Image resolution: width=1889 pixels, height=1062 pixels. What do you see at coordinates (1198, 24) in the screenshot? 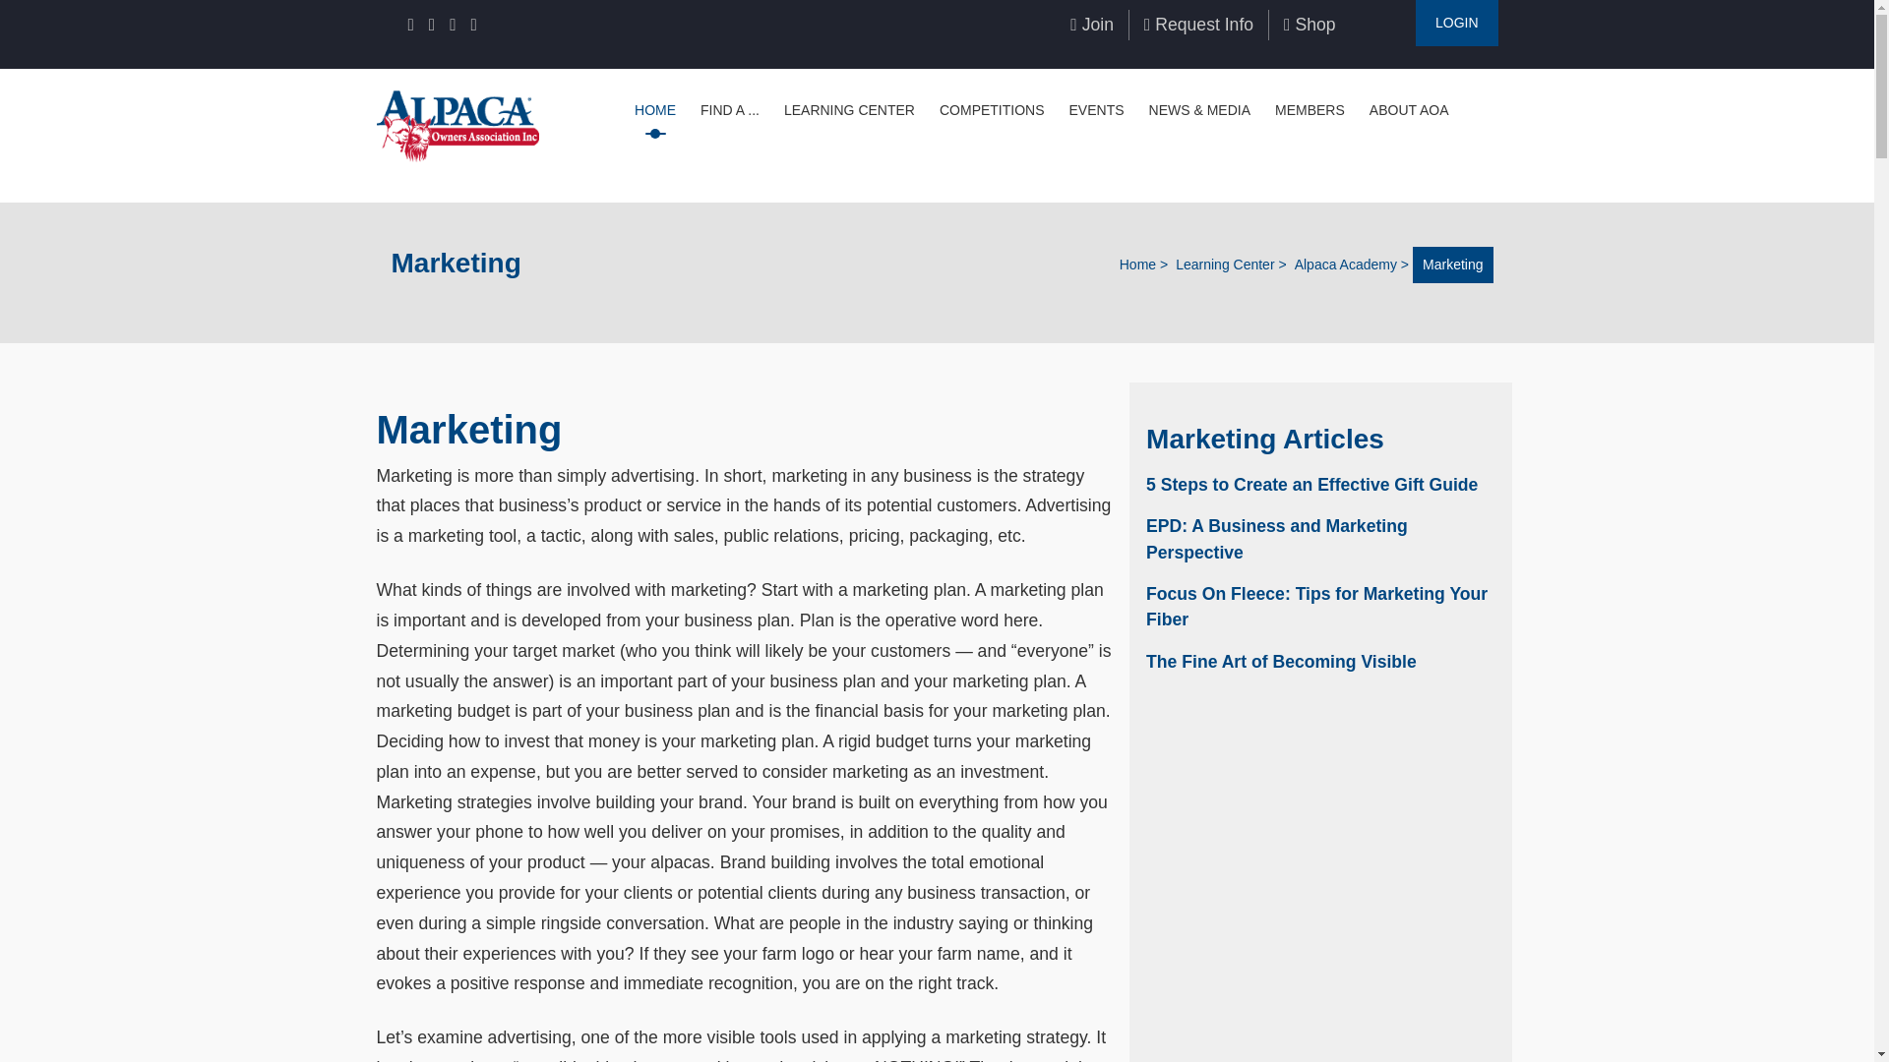
I see `Request Info` at bounding box center [1198, 24].